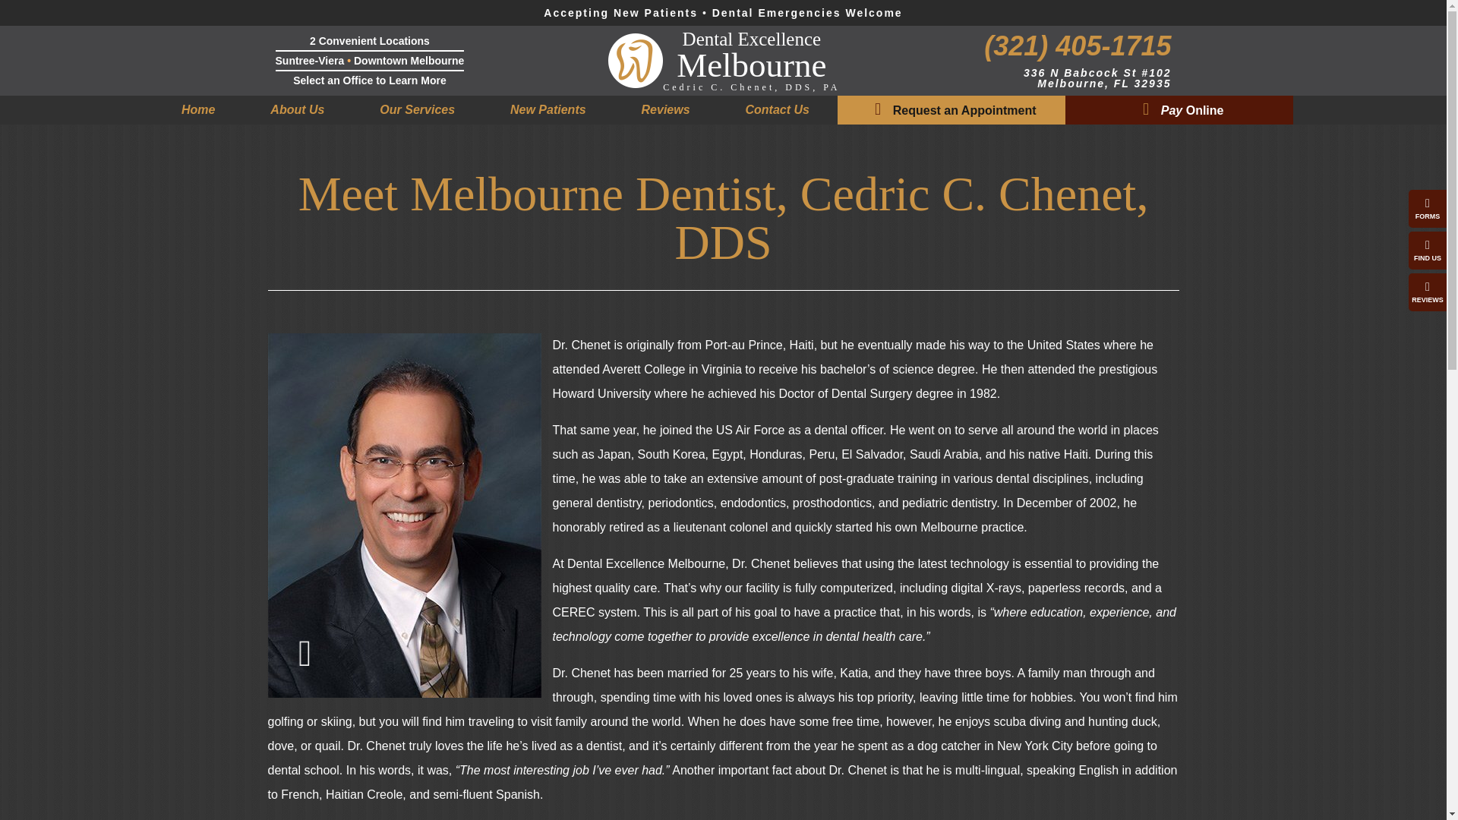 The image size is (1458, 820). What do you see at coordinates (807, 12) in the screenshot?
I see `Dental Emergencies Welcome` at bounding box center [807, 12].